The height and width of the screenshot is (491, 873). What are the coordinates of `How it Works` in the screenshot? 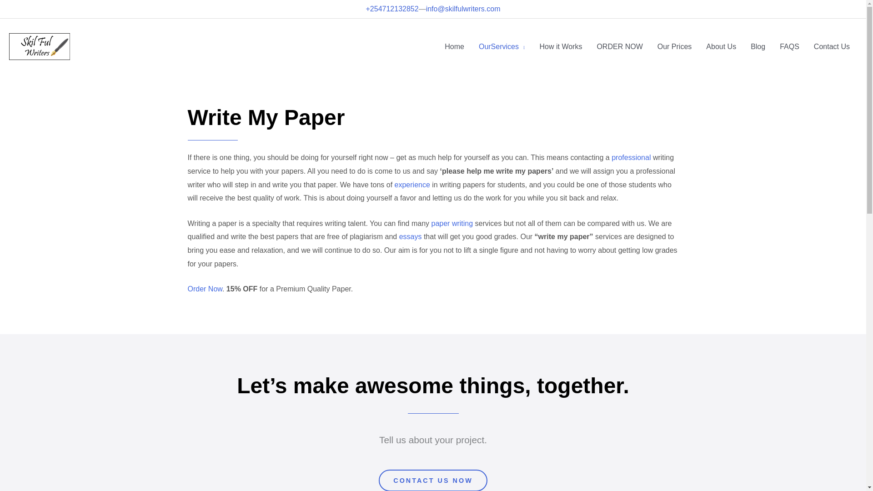 It's located at (560, 46).